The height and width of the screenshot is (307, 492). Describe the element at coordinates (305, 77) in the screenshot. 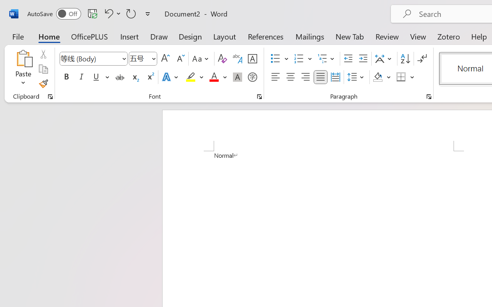

I see `Align Right` at that location.